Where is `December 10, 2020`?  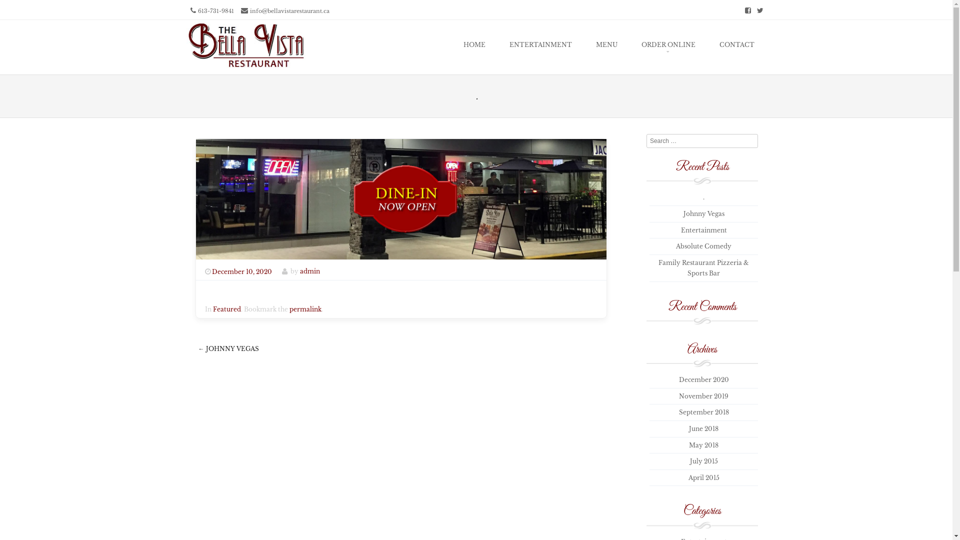
December 10, 2020 is located at coordinates (244, 272).